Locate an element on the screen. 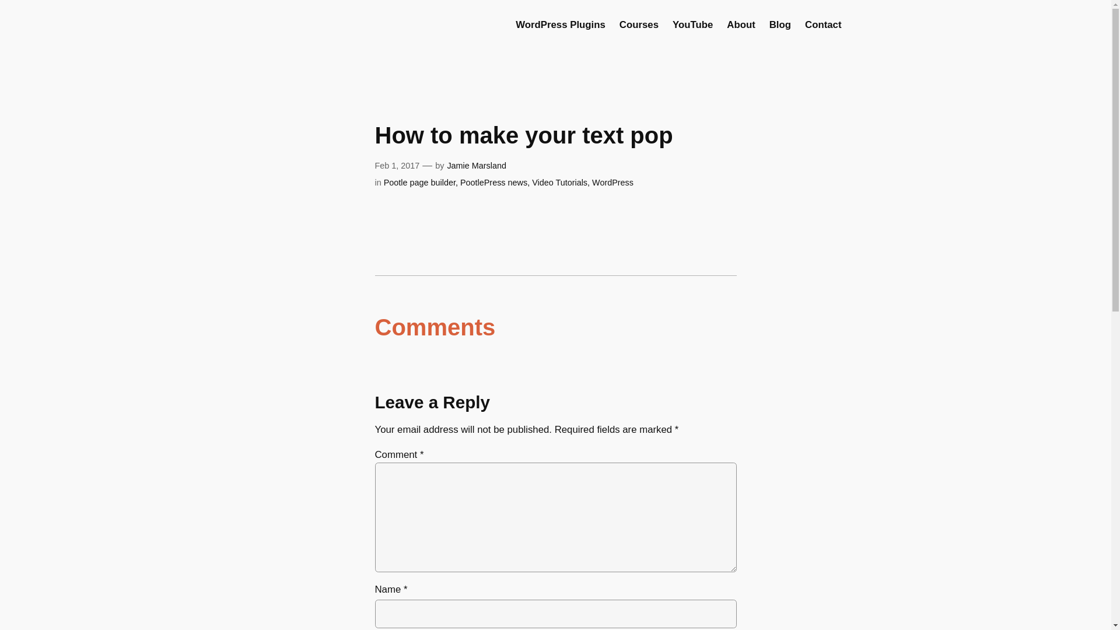  PootlePress news is located at coordinates (494, 182).